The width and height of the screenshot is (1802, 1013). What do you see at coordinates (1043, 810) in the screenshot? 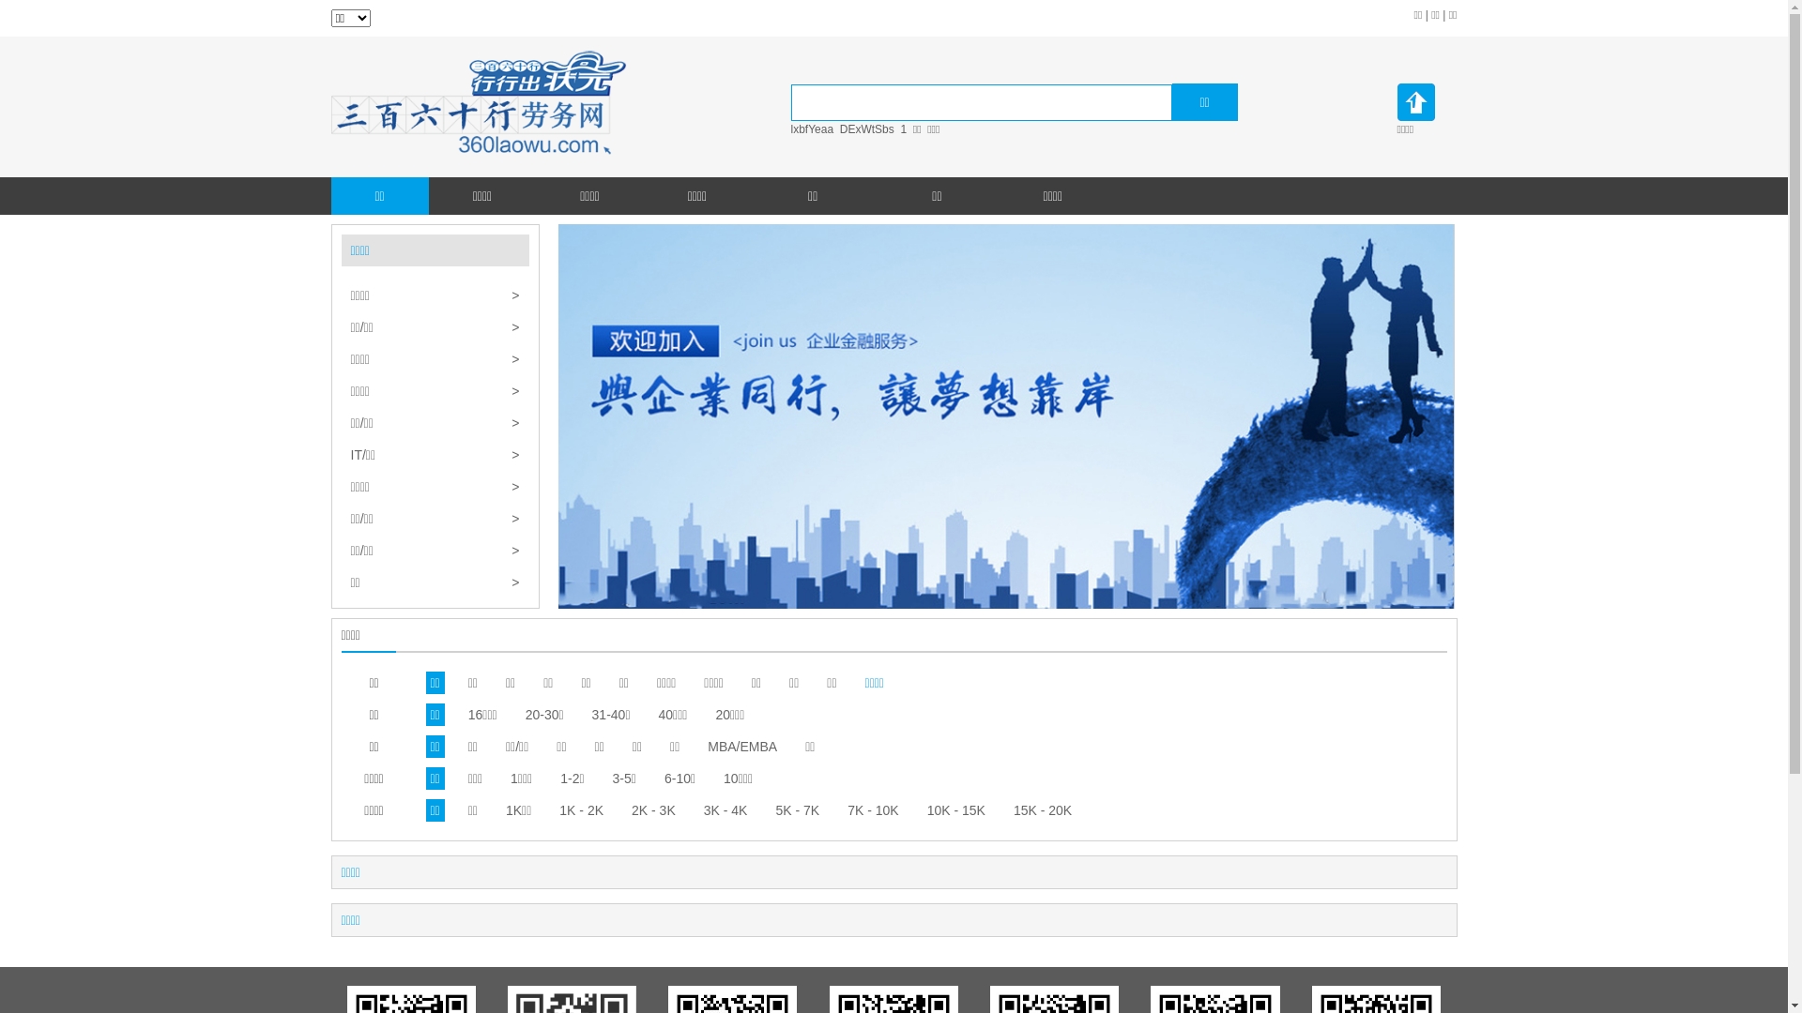
I see `15K - 20K` at bounding box center [1043, 810].